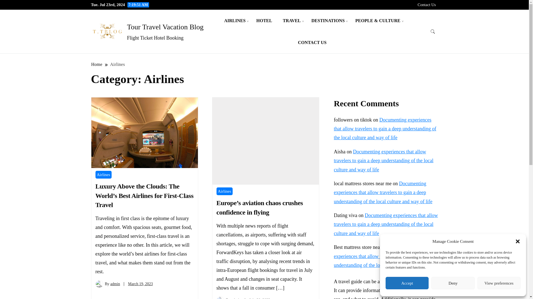 This screenshot has width=533, height=299. Describe the element at coordinates (292, 20) in the screenshot. I see `TRAVEL` at that location.